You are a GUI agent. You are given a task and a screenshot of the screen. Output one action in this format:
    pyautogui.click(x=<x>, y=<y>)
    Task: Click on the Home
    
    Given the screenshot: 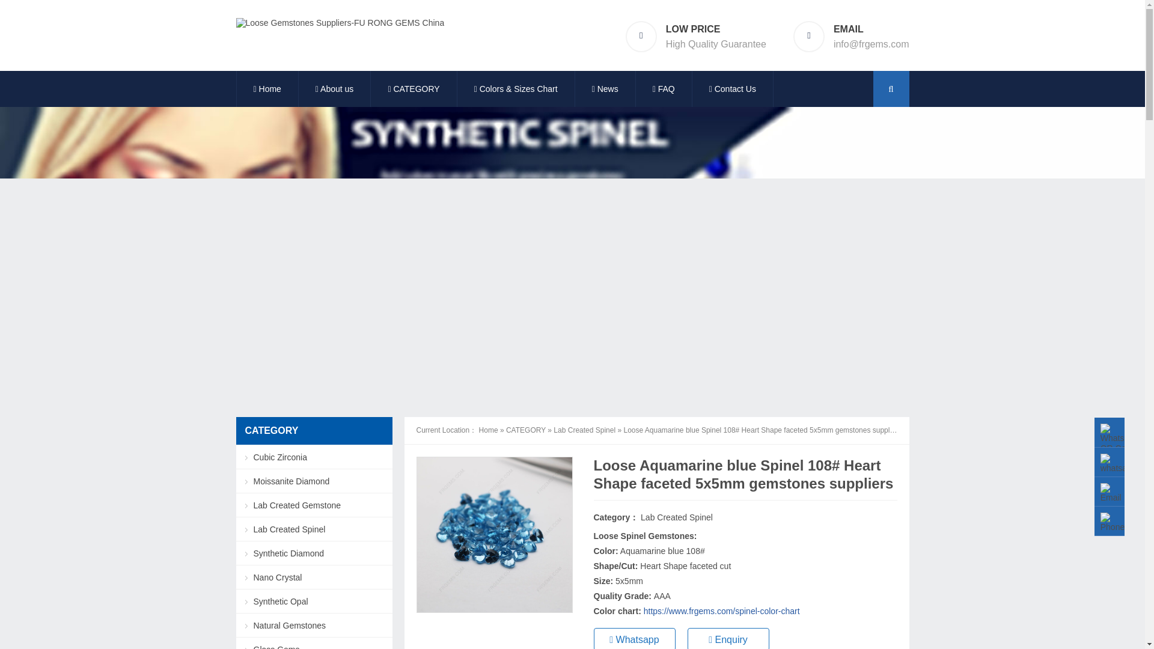 What is the action you would take?
    pyautogui.click(x=267, y=91)
    